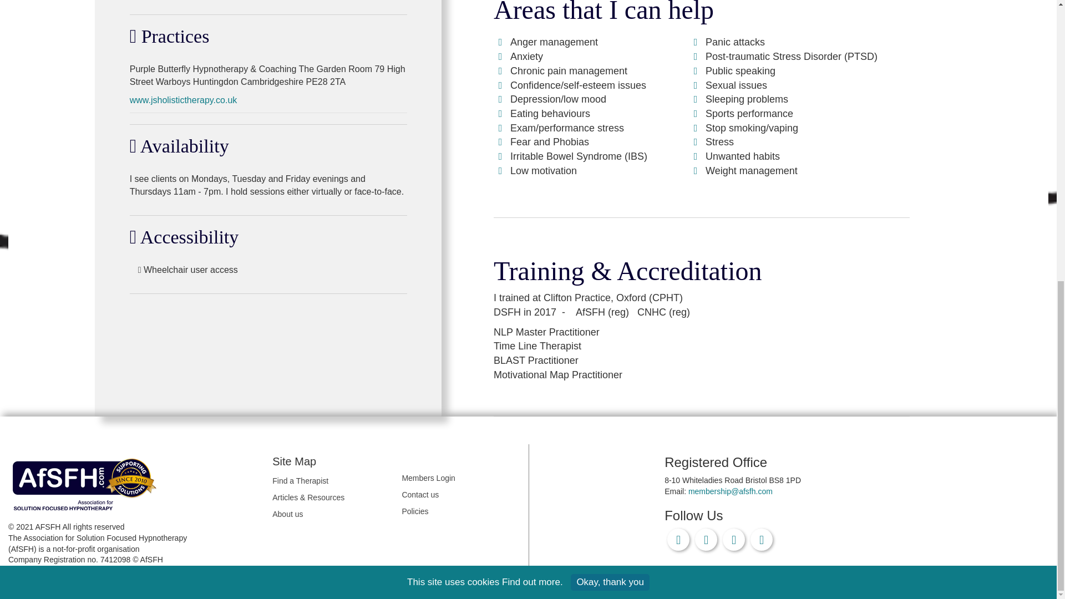  I want to click on Contact us, so click(460, 495).